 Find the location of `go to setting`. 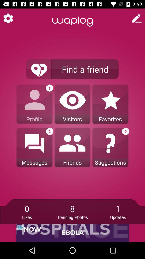

go to setting is located at coordinates (8, 18).